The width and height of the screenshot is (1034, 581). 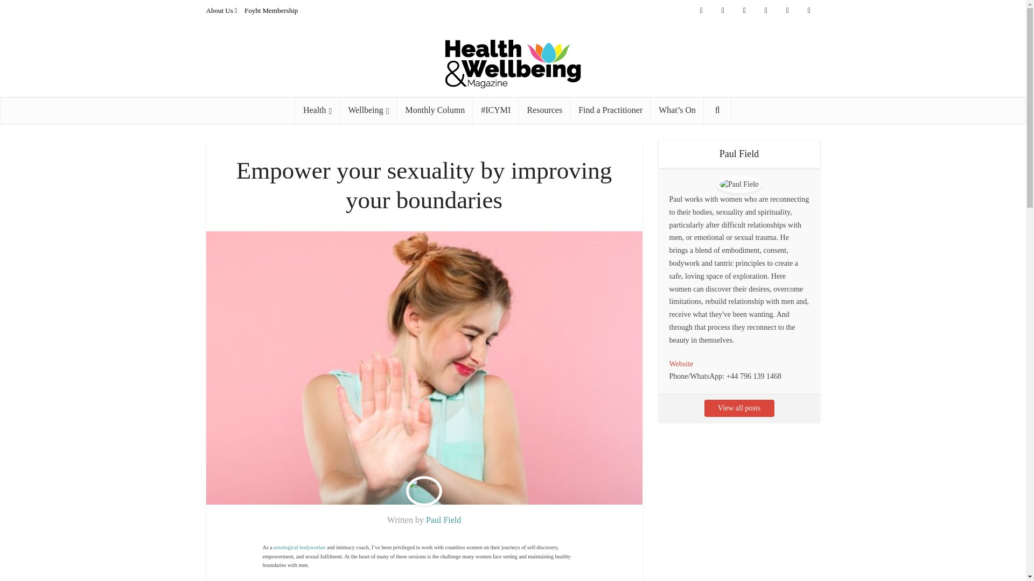 What do you see at coordinates (317, 110) in the screenshot?
I see `Health` at bounding box center [317, 110].